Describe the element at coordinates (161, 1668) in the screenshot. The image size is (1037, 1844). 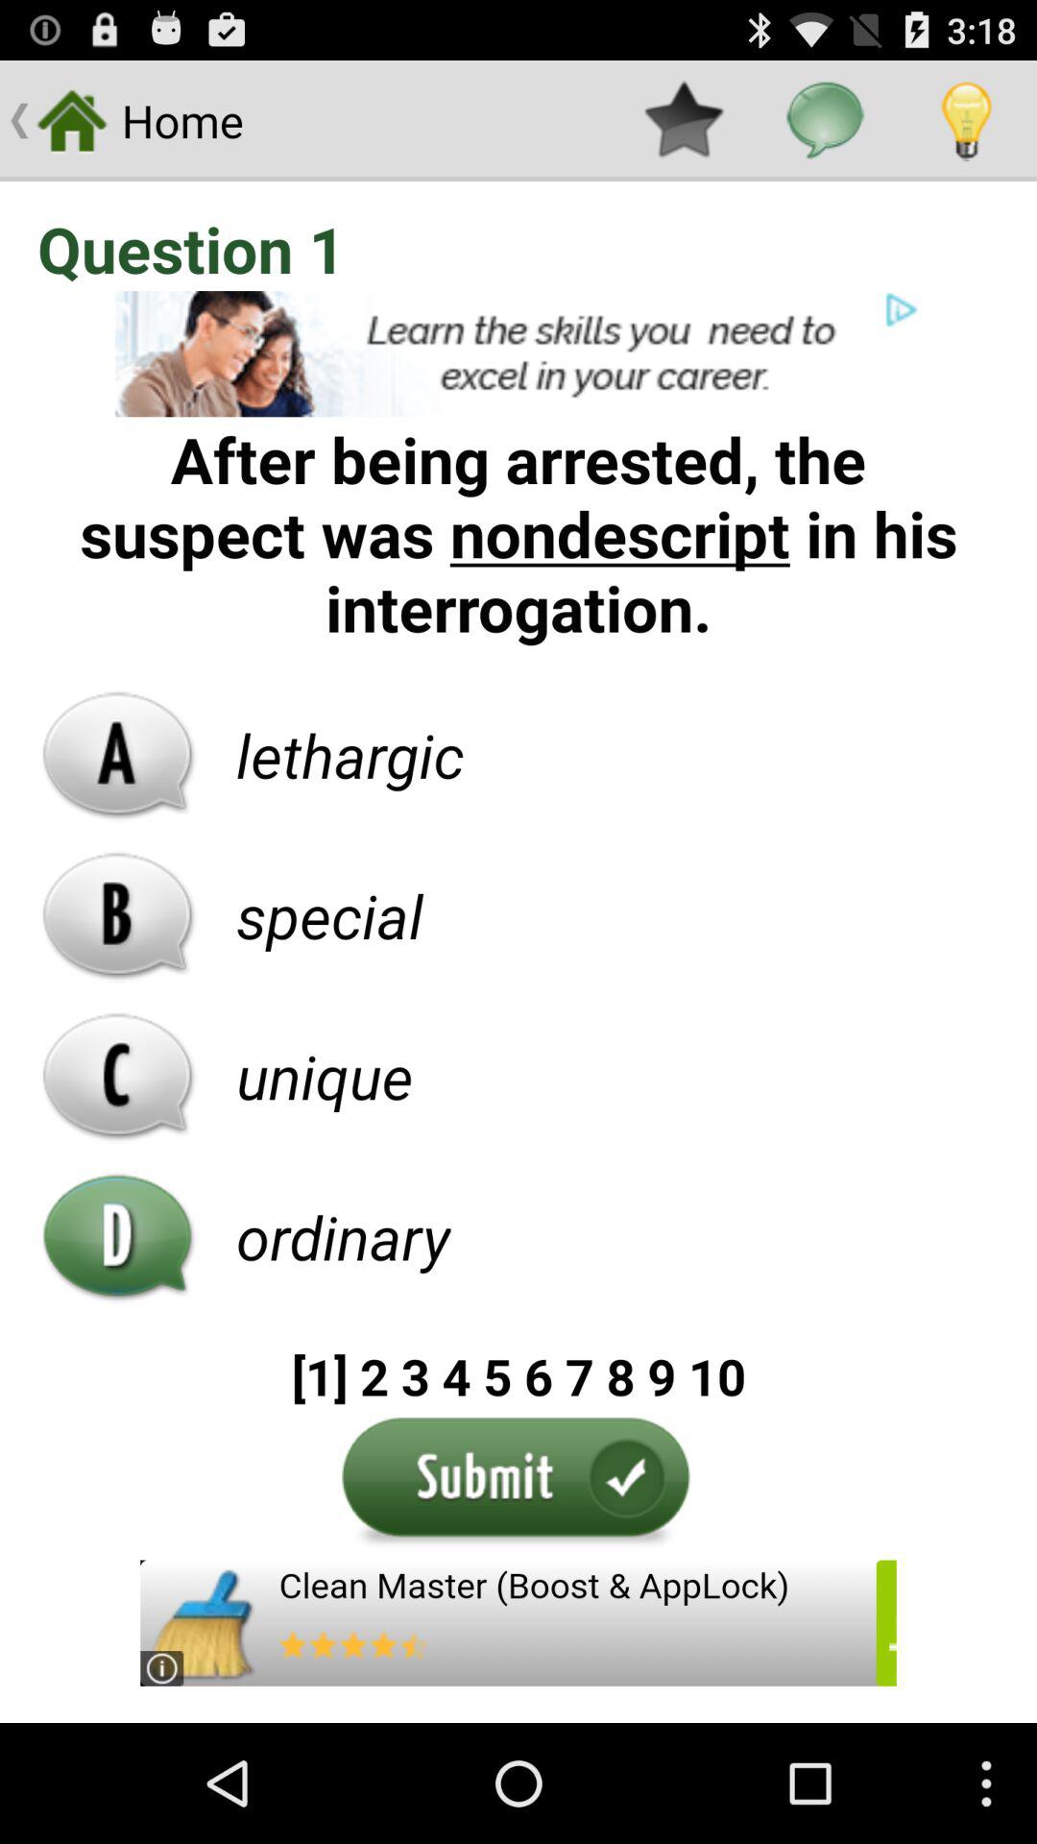
I see `click on the information icon which is at the bottom` at that location.